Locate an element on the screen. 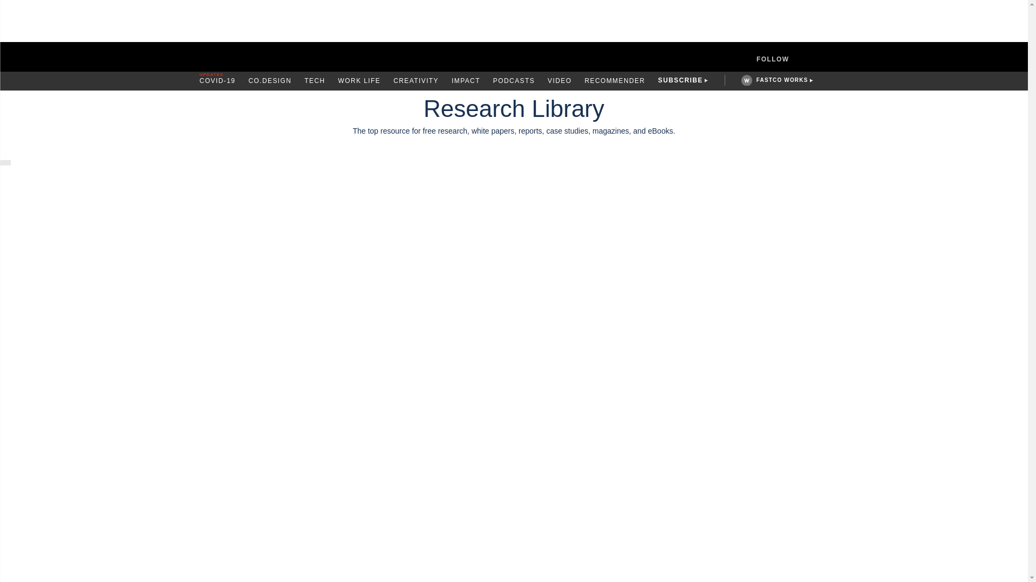 This screenshot has width=1036, height=582. VIDEO is located at coordinates (560, 81).